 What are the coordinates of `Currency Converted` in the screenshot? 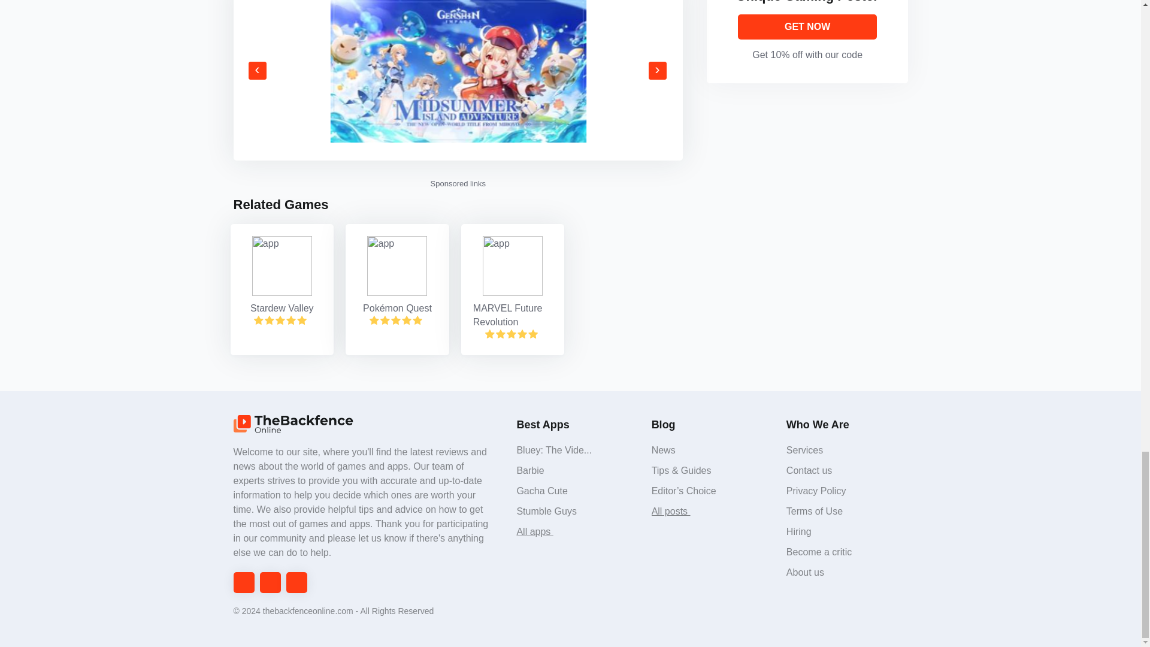 It's located at (282, 309).